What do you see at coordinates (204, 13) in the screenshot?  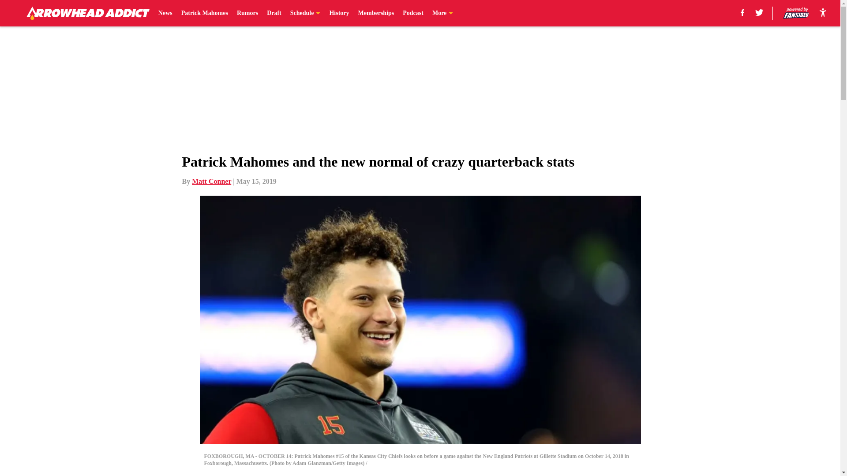 I see `Patrick Mahomes` at bounding box center [204, 13].